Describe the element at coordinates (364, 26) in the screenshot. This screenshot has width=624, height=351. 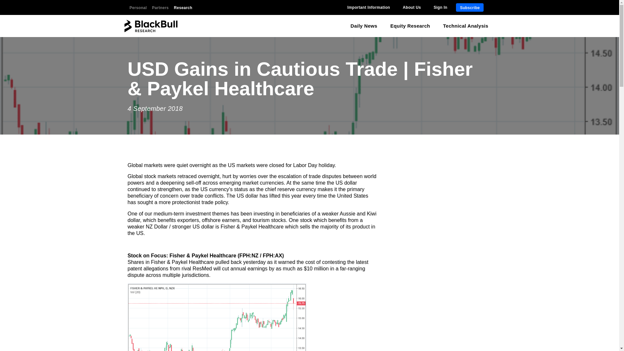
I see `Daily News` at that location.